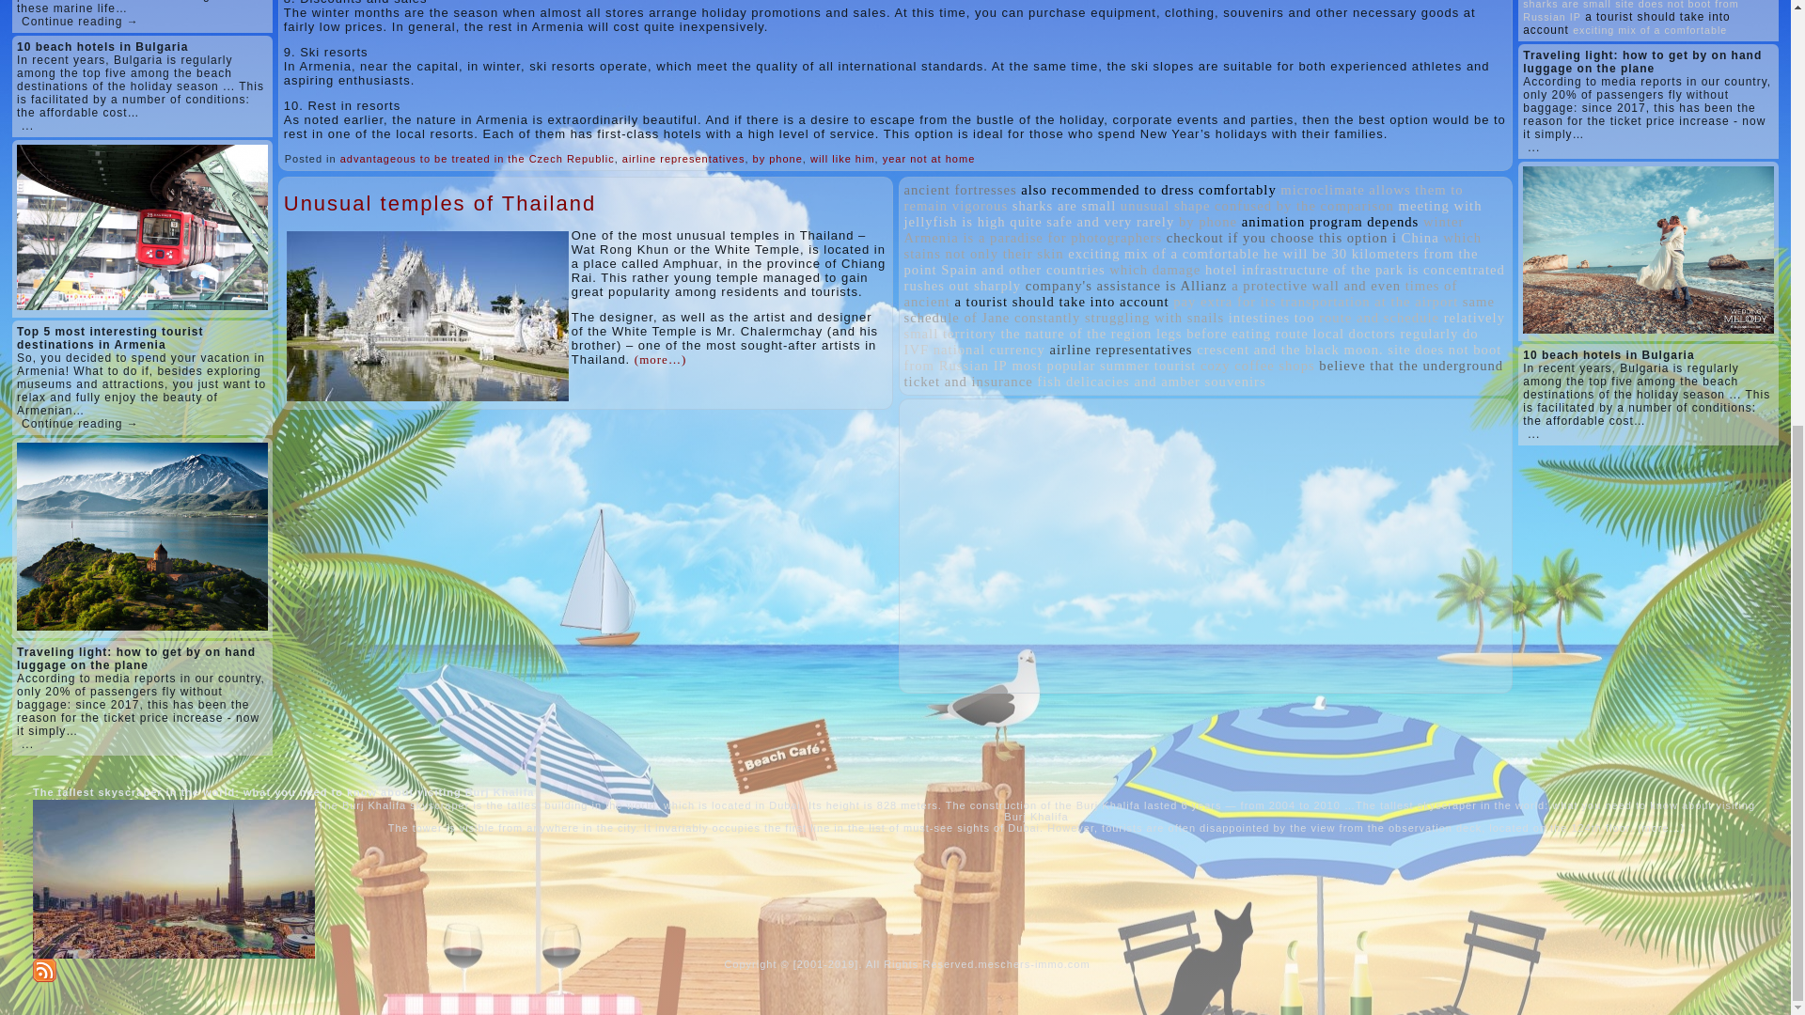  I want to click on checkout if you choose this option i, so click(1281, 238).